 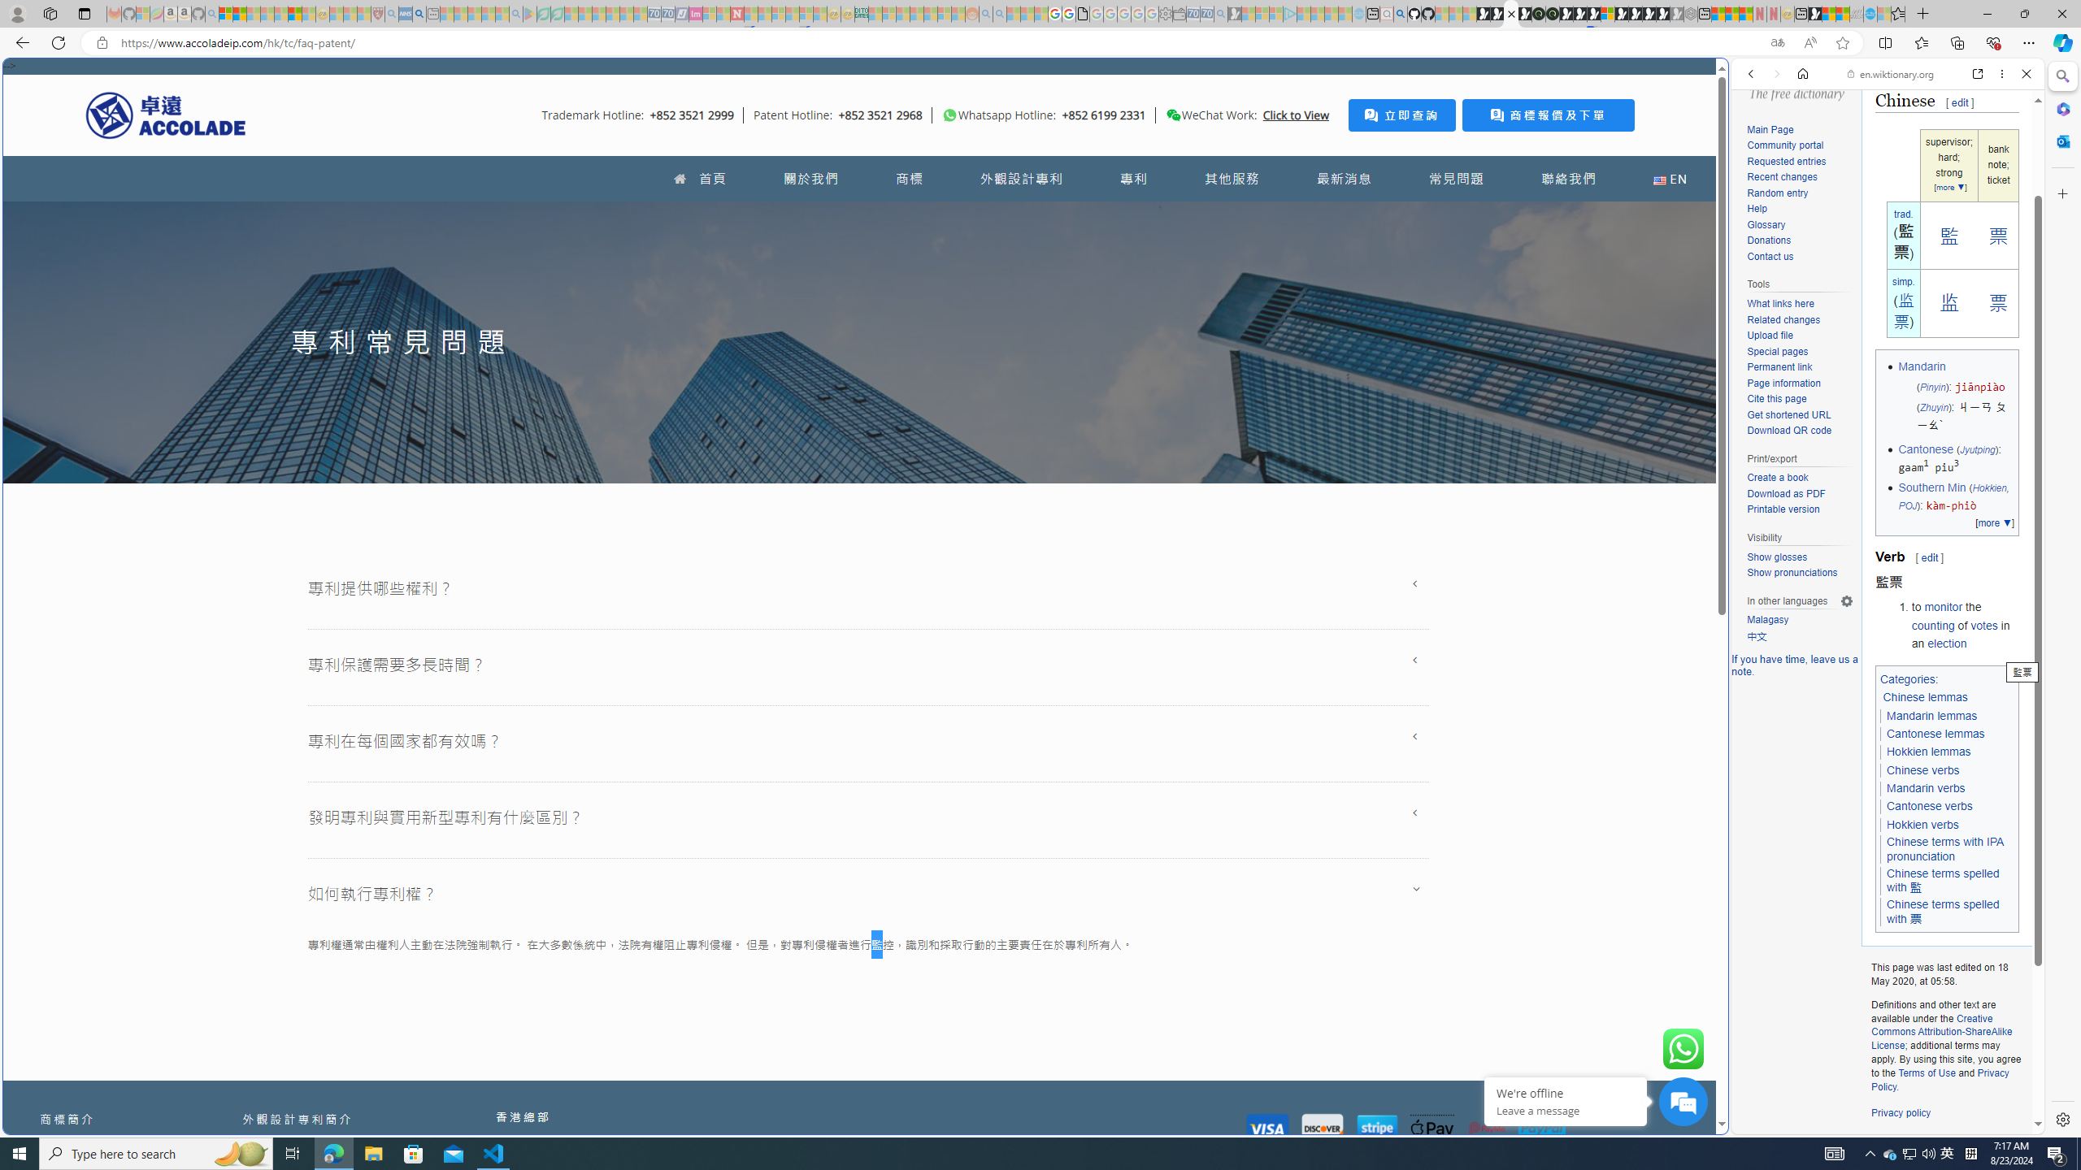 What do you see at coordinates (1800, 383) in the screenshot?
I see `Page information` at bounding box center [1800, 383].